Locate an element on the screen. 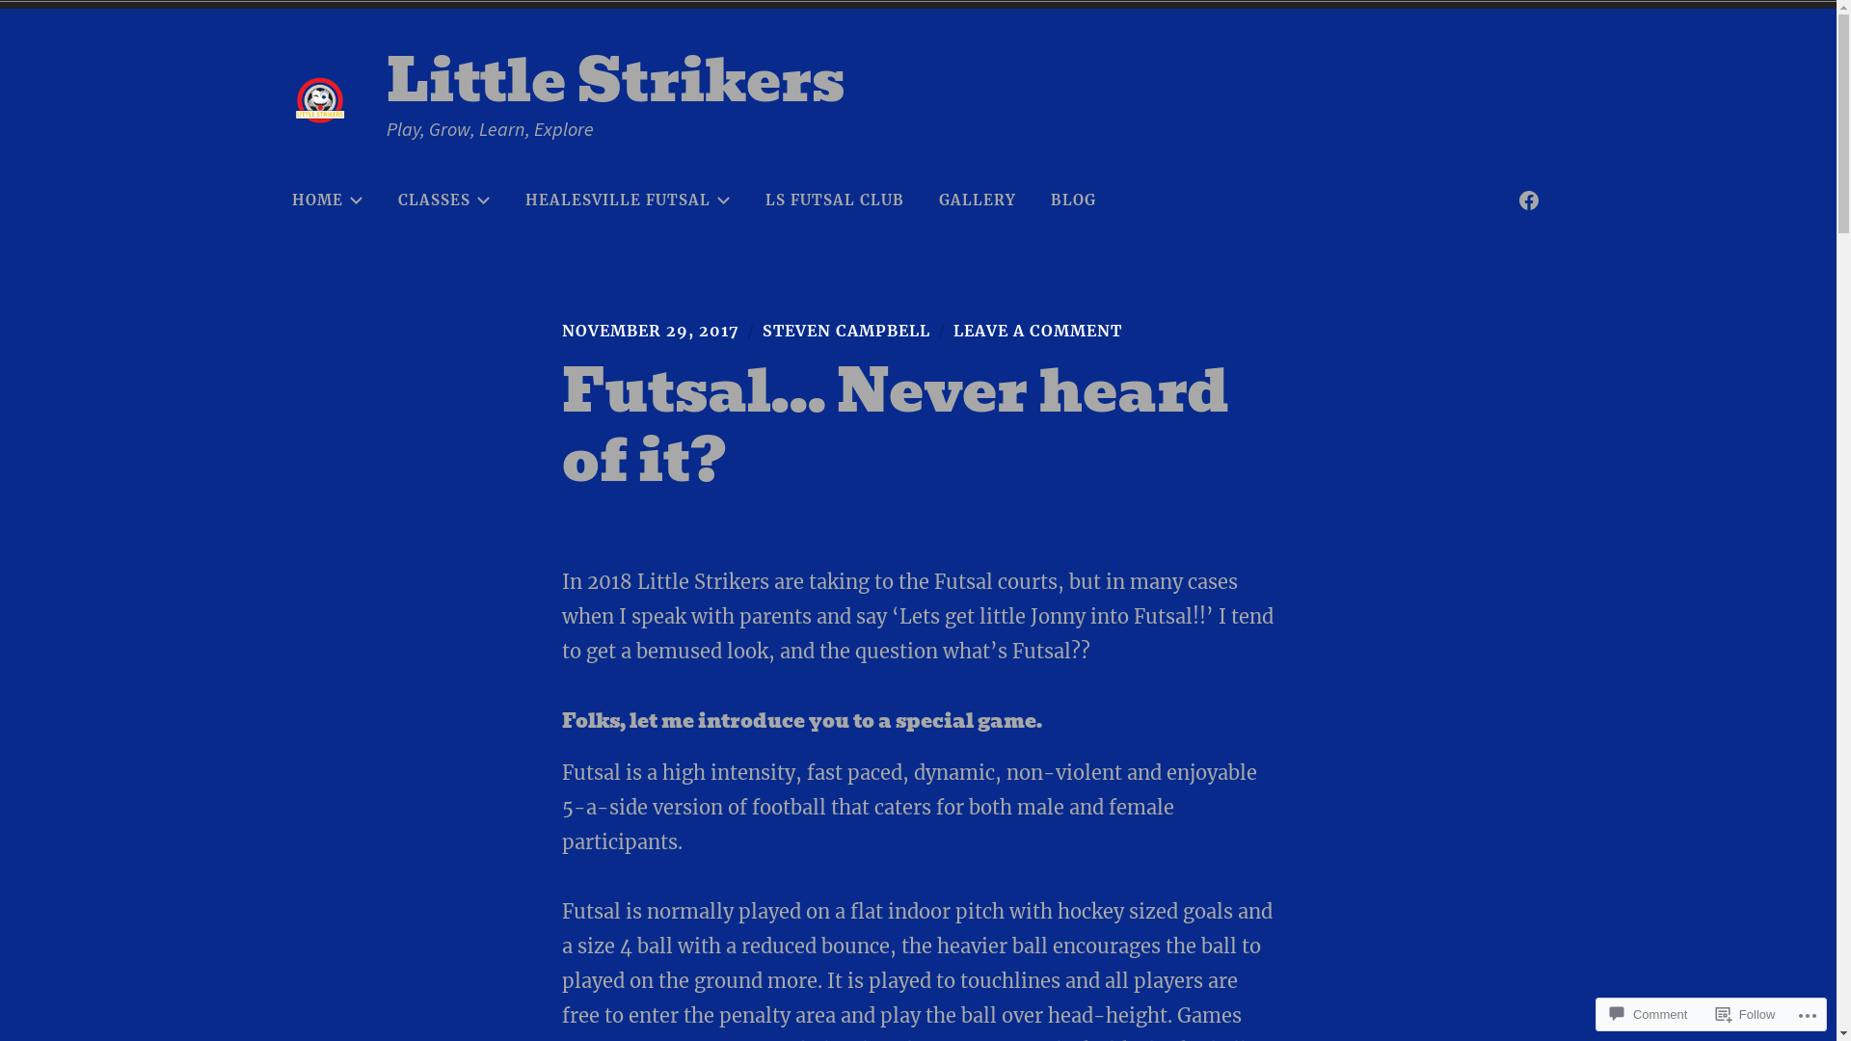  STEVEN CAMPBELL is located at coordinates (845, 331).